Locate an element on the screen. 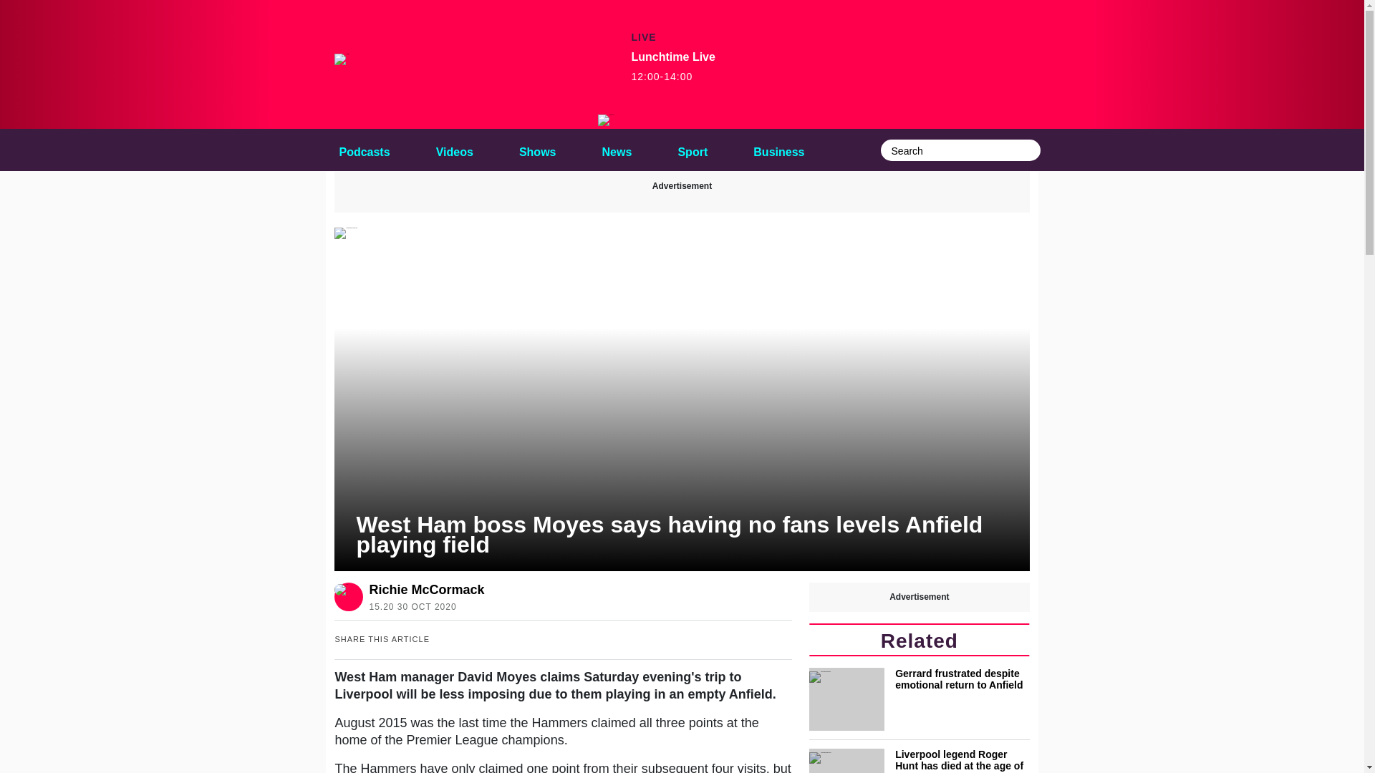 The image size is (1375, 773). Richie McCormack is located at coordinates (425, 590).